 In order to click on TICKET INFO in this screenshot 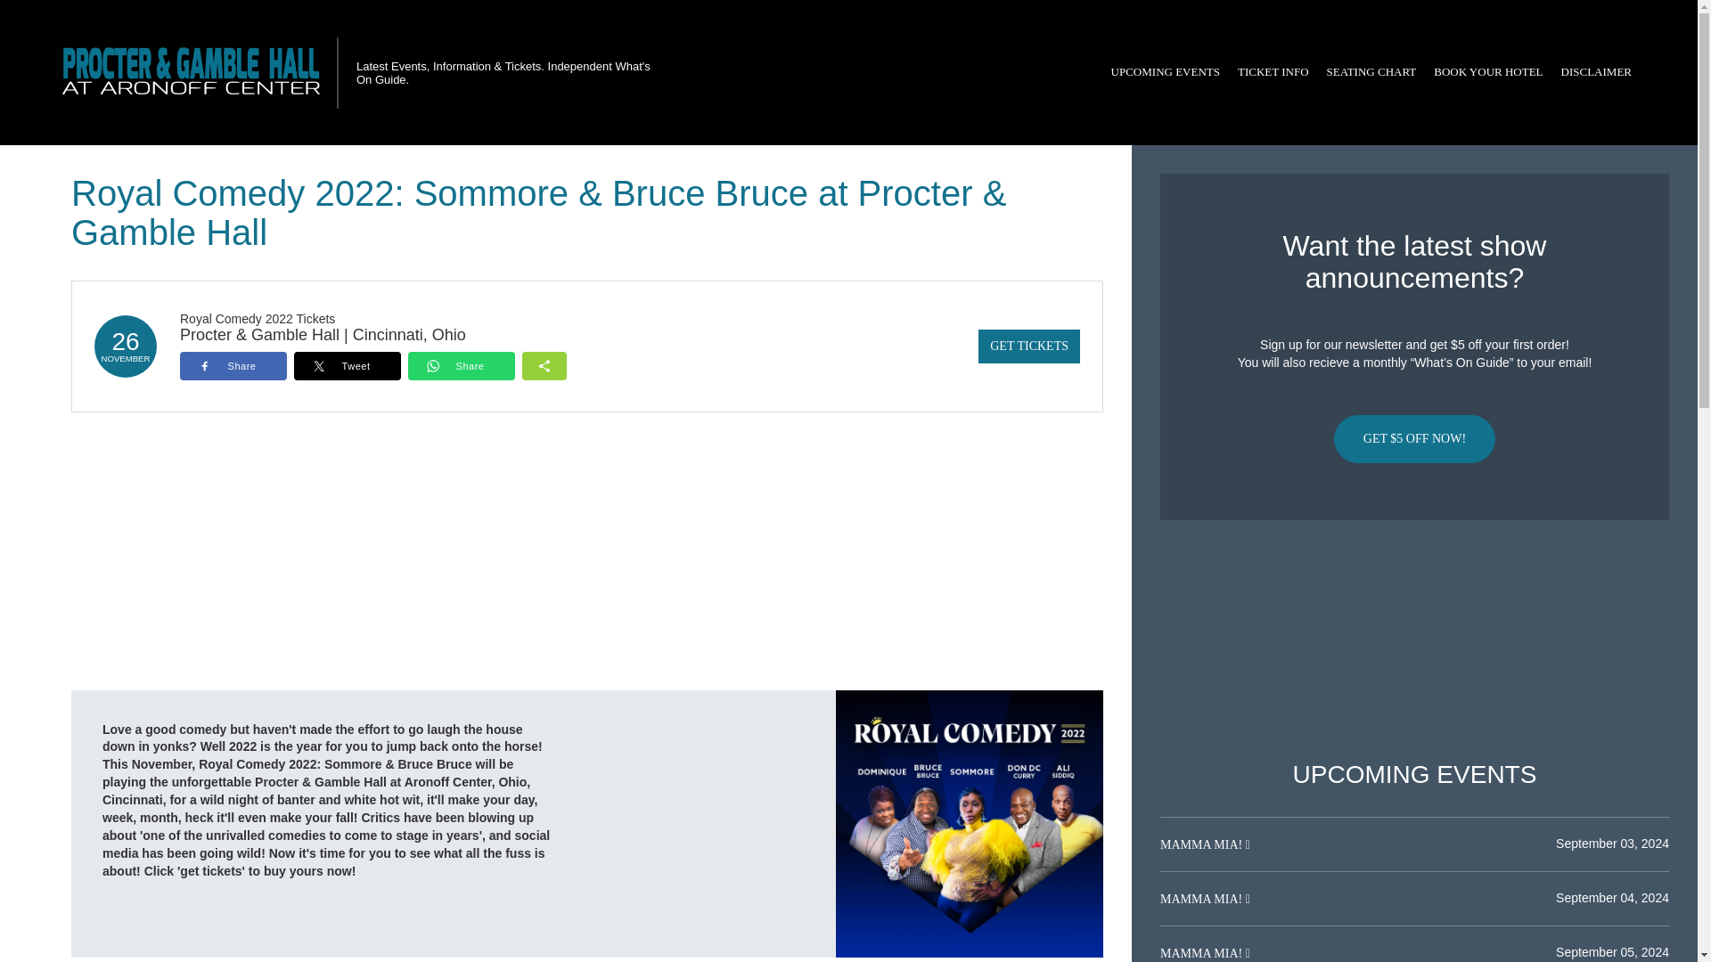, I will do `click(1273, 72)`.